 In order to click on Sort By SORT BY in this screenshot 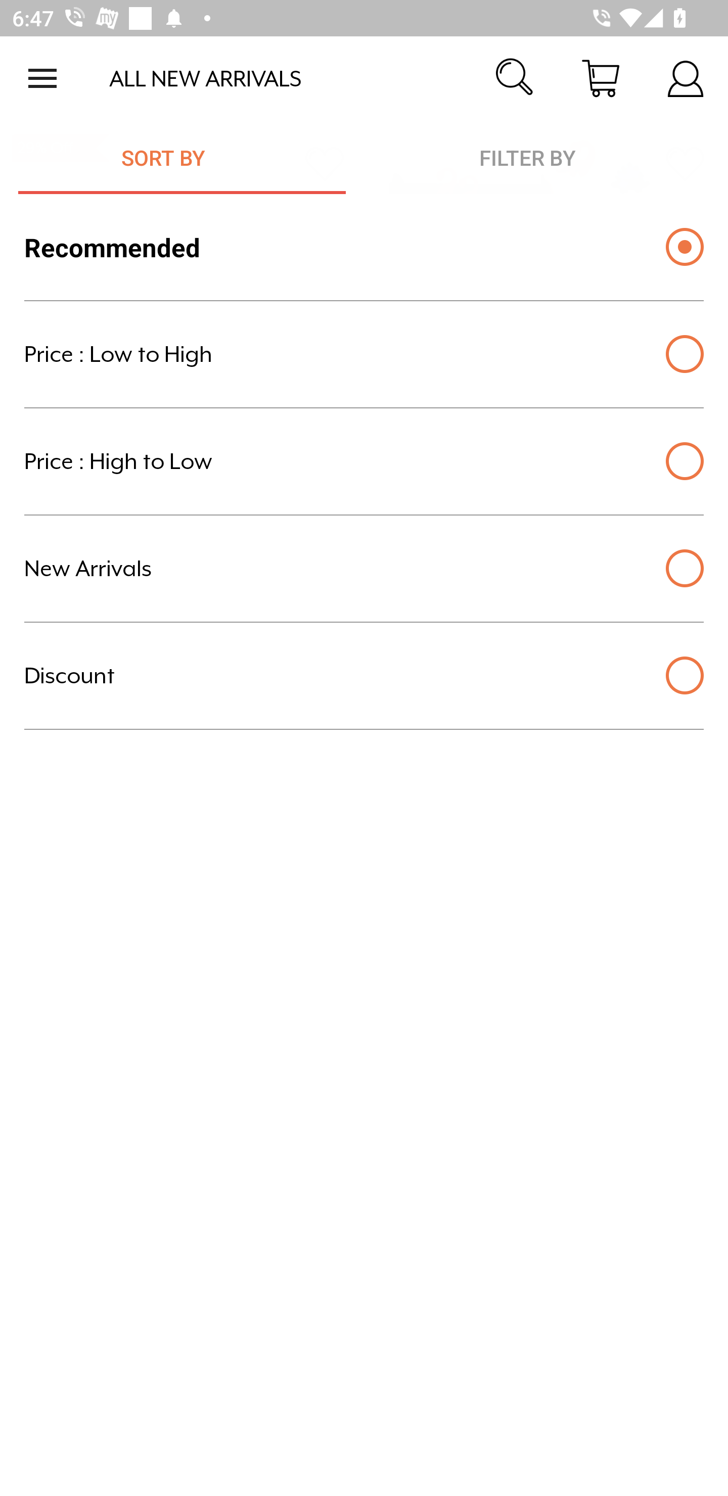, I will do `click(173, 158)`.